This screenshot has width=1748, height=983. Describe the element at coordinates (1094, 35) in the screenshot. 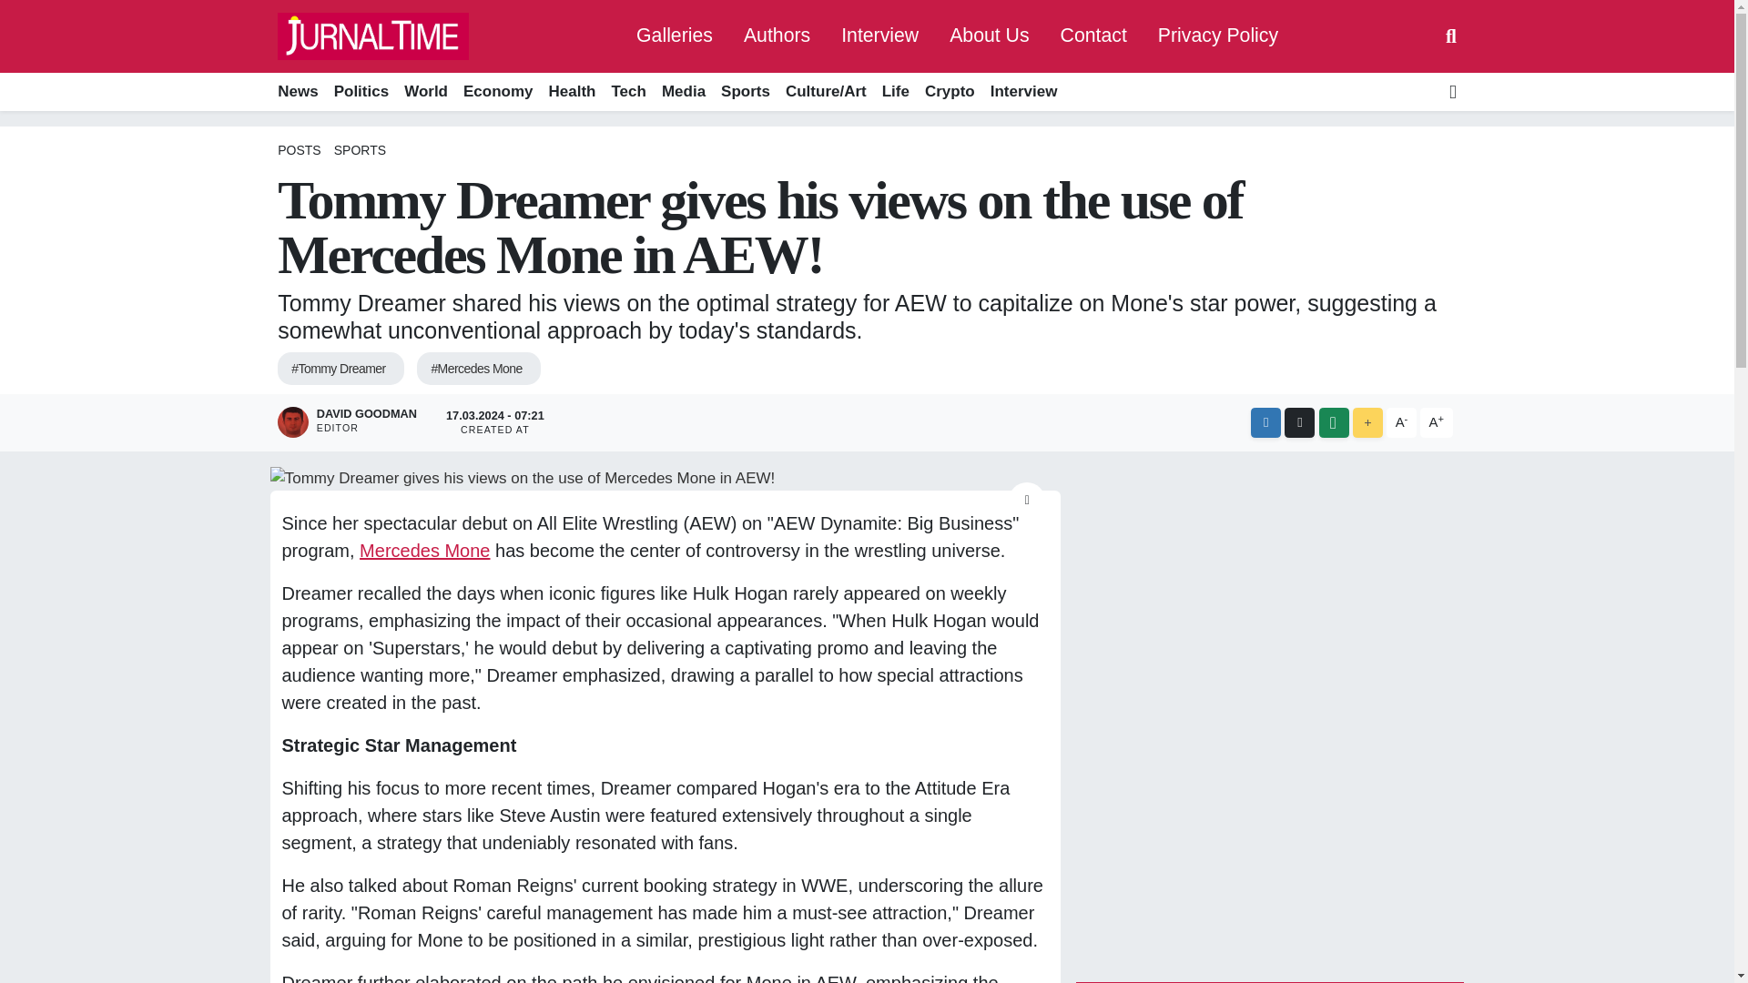

I see `Contact` at that location.